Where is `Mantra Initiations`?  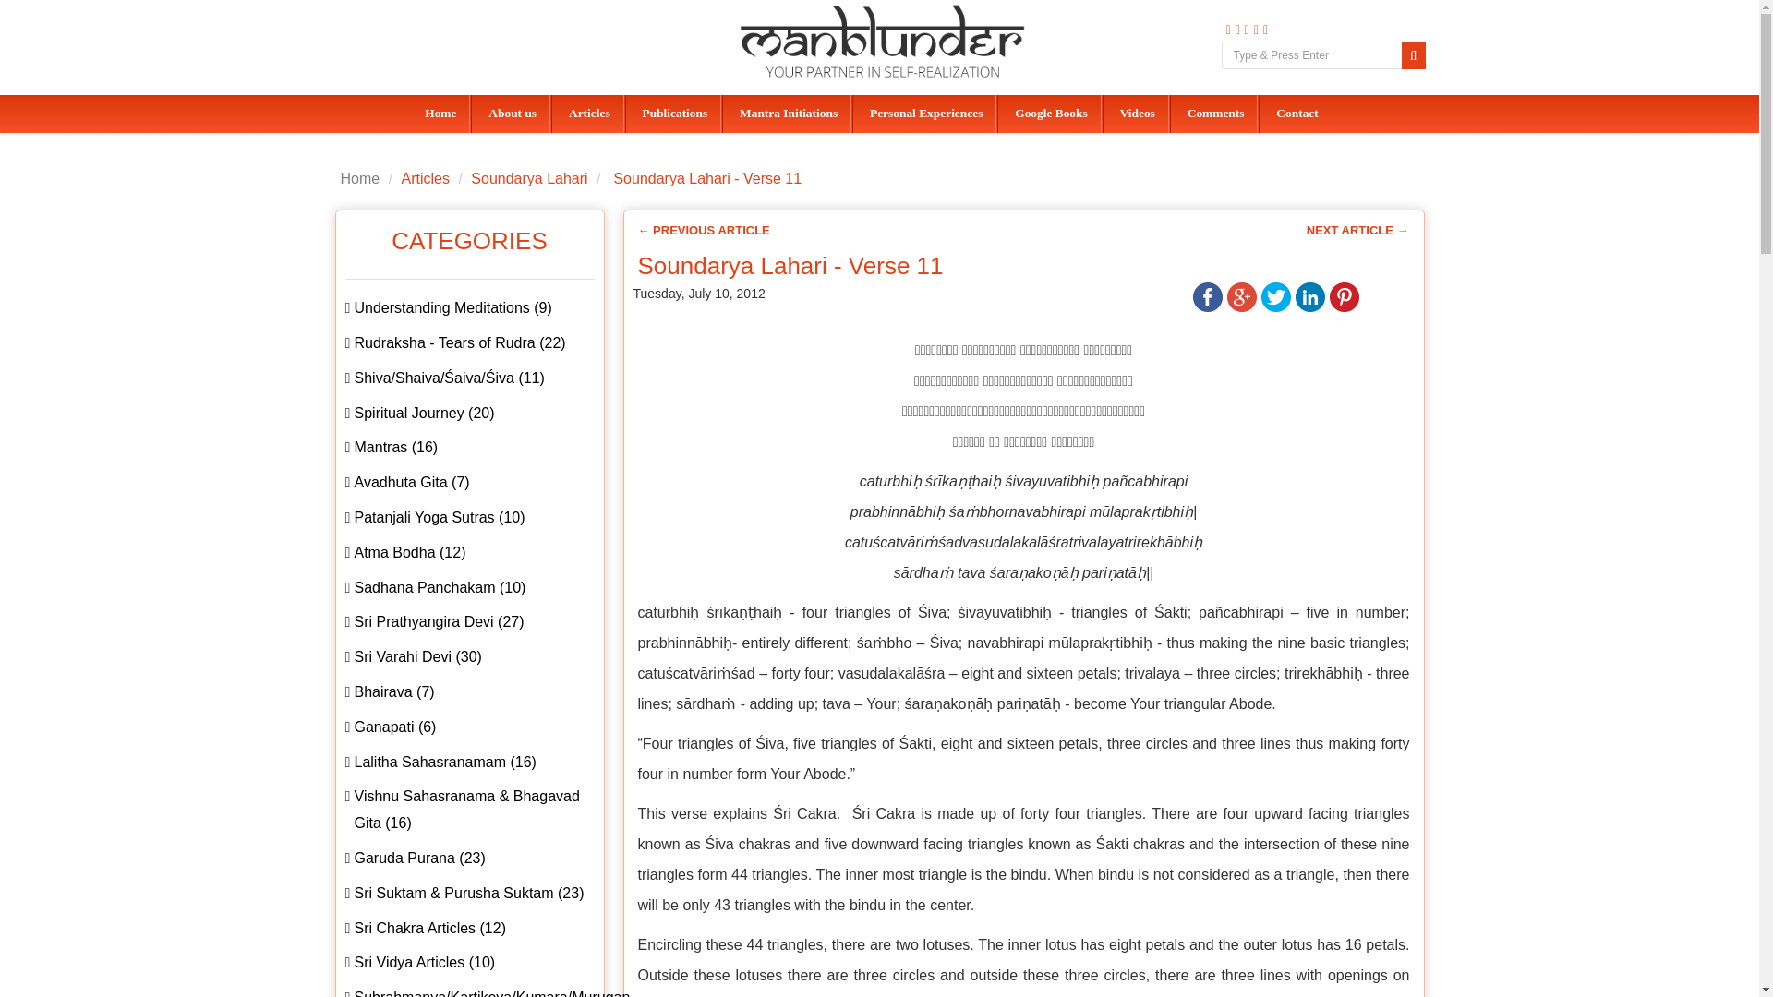 Mantra Initiations is located at coordinates (787, 113).